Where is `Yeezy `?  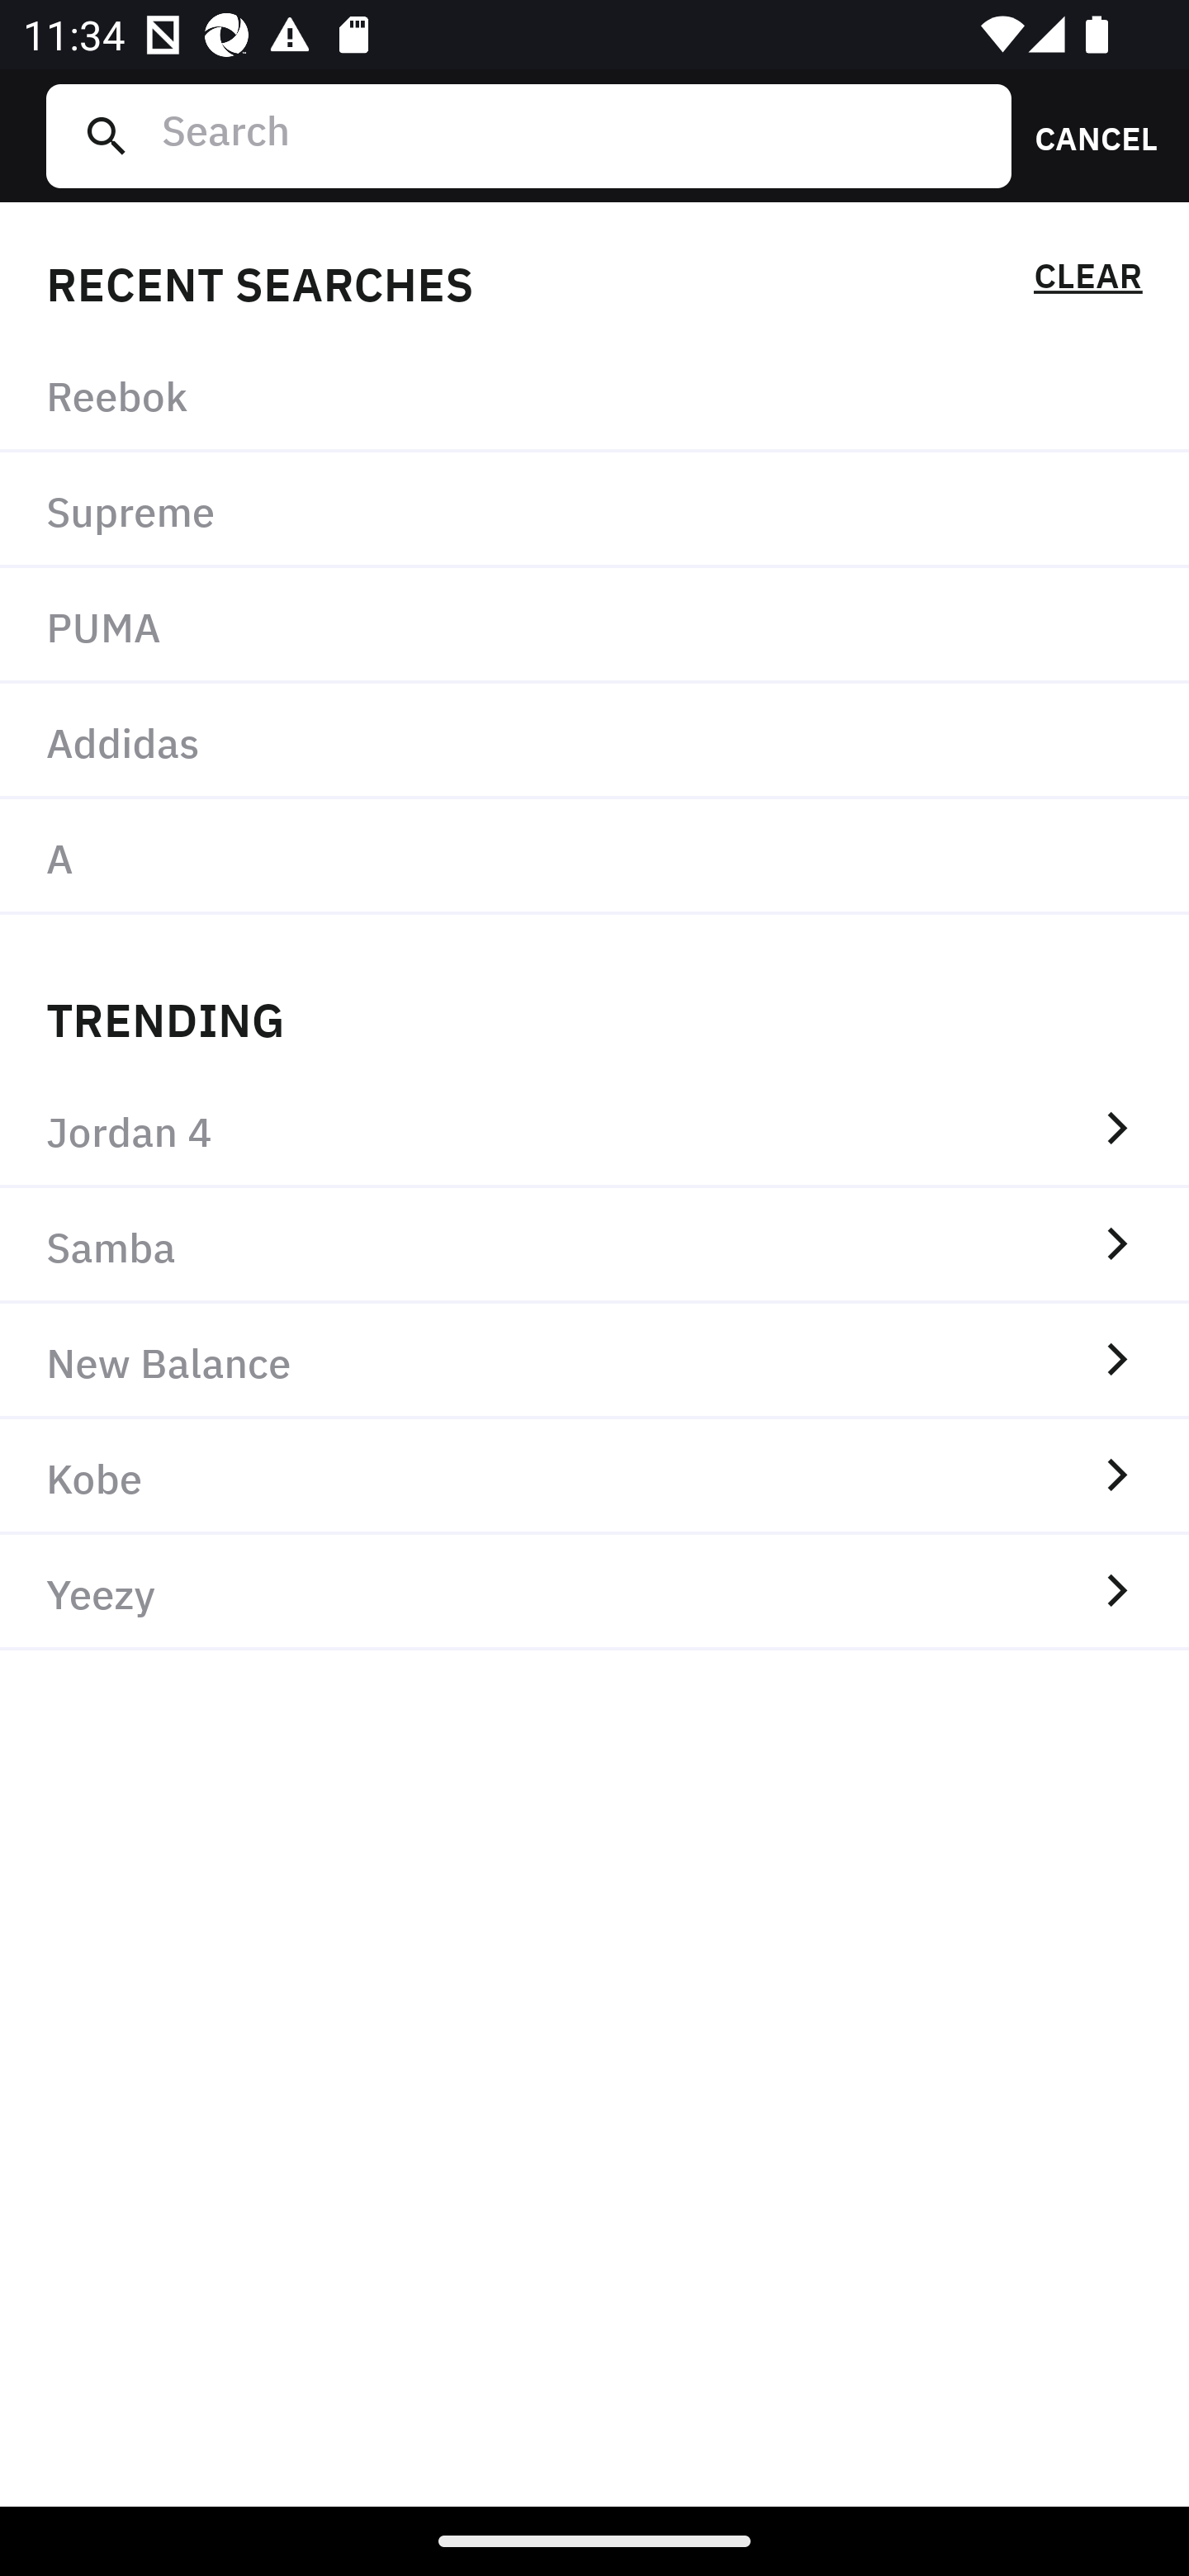
Yeezy  is located at coordinates (594, 1593).